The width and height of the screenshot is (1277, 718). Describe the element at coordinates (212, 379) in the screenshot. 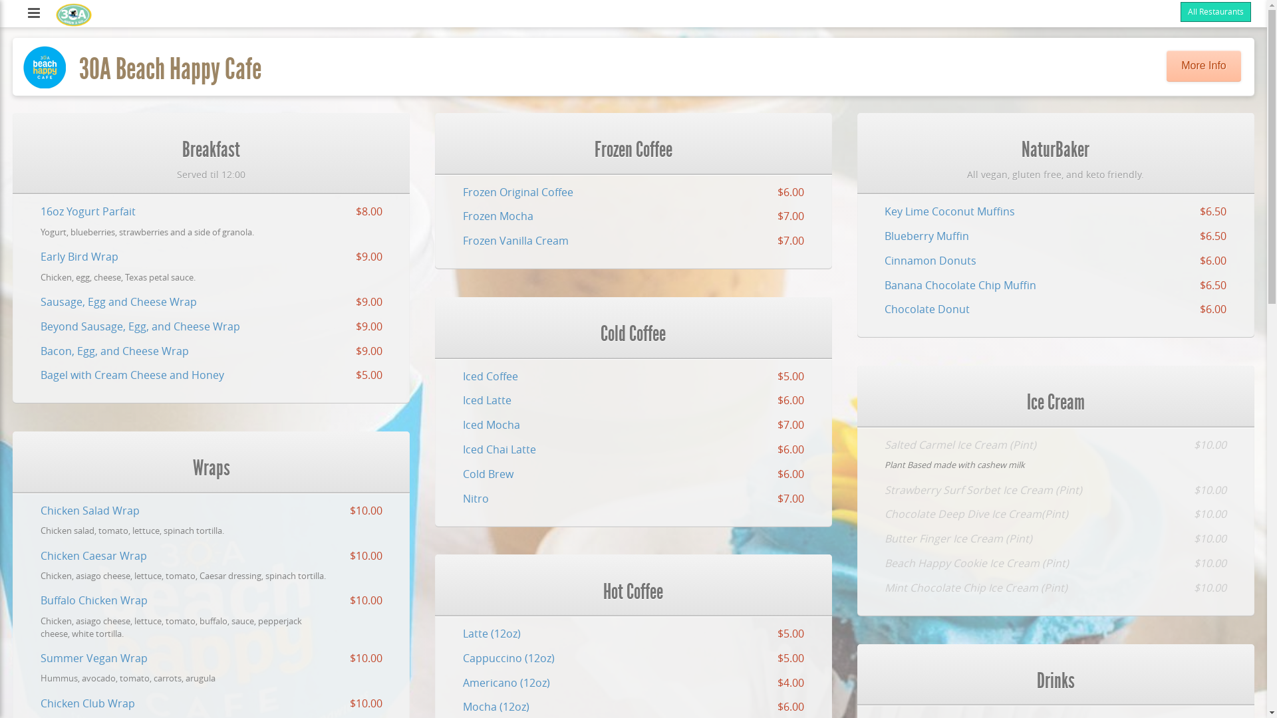

I see `Bagel with Cream Cheese and Honey
$5.00` at that location.